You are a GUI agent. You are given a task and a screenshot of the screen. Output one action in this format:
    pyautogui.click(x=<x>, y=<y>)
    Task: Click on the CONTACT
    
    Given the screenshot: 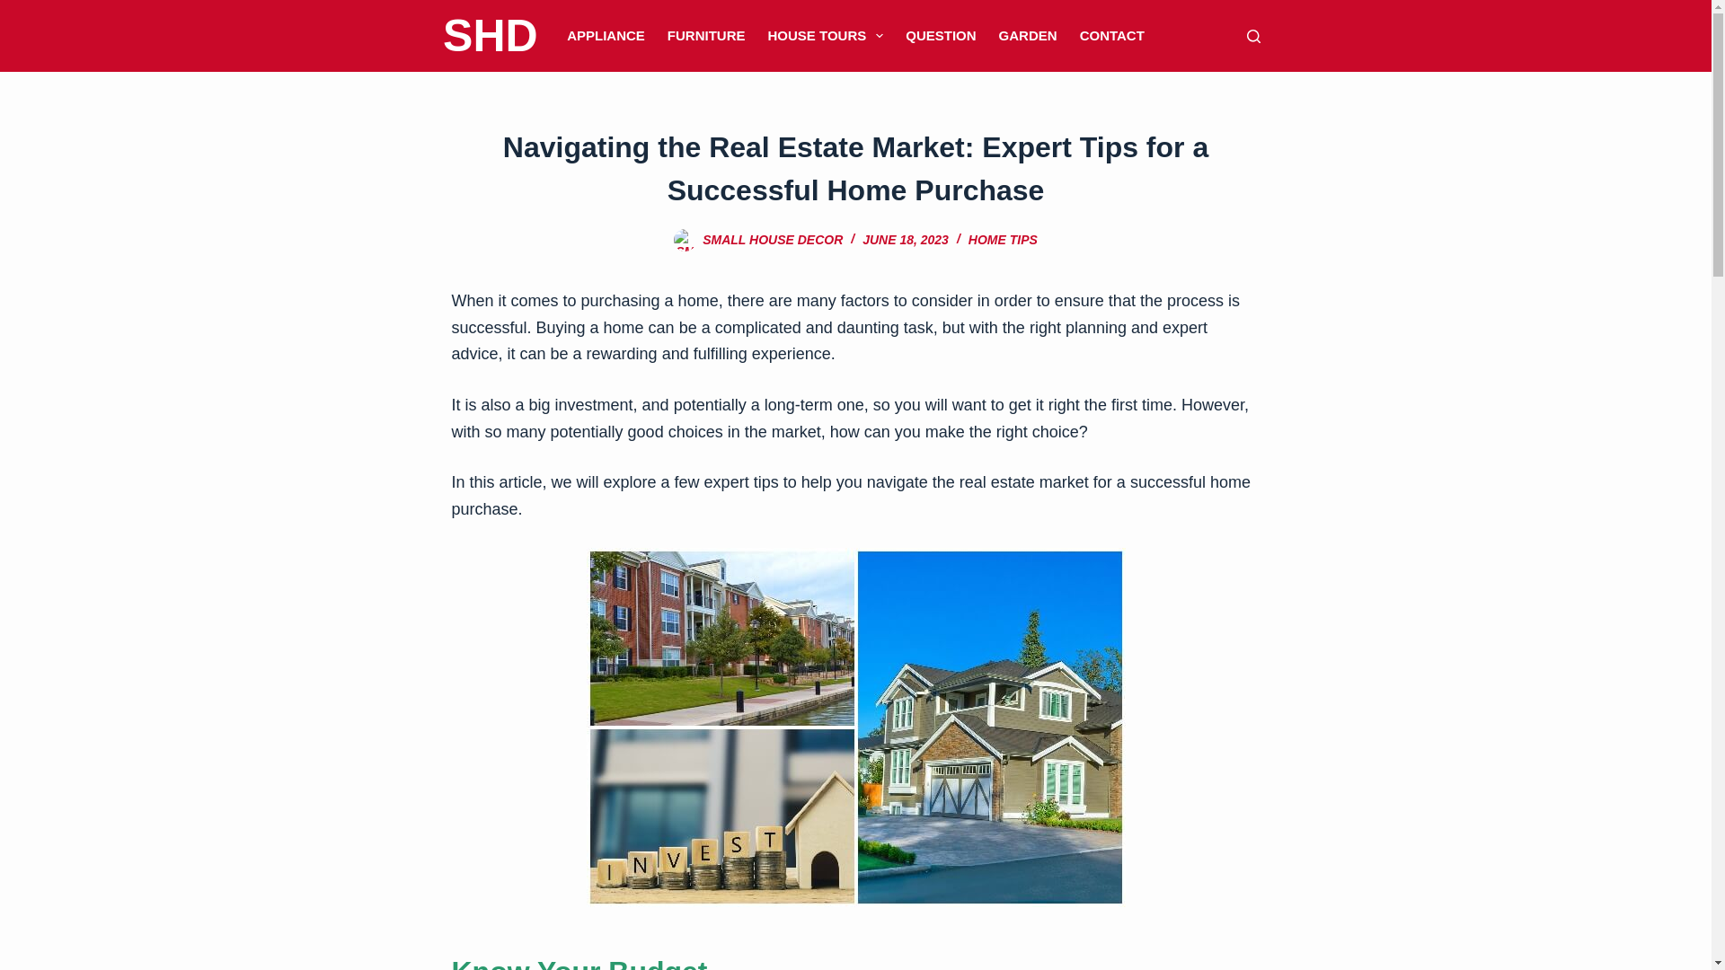 What is the action you would take?
    pyautogui.click(x=1111, y=36)
    